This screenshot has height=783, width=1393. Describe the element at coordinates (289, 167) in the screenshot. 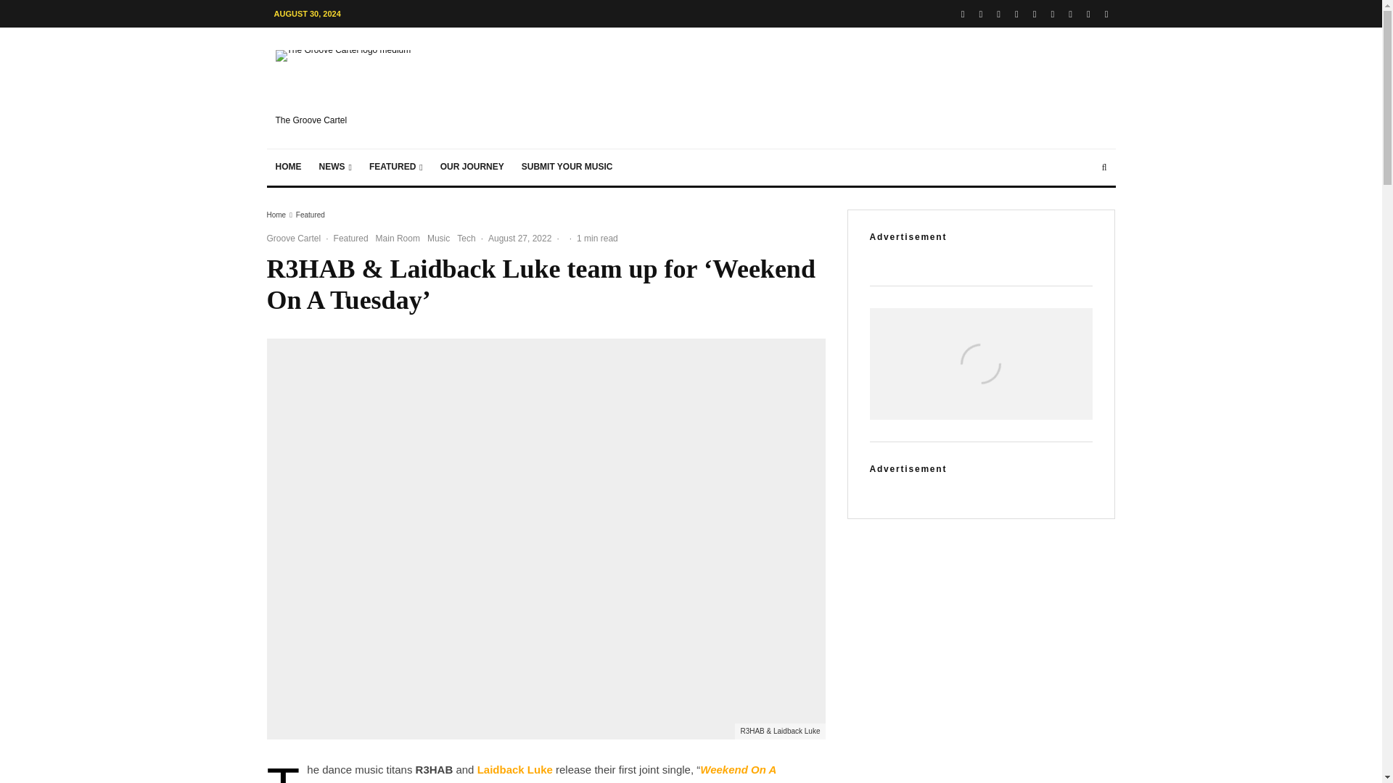

I see `HOME` at that location.